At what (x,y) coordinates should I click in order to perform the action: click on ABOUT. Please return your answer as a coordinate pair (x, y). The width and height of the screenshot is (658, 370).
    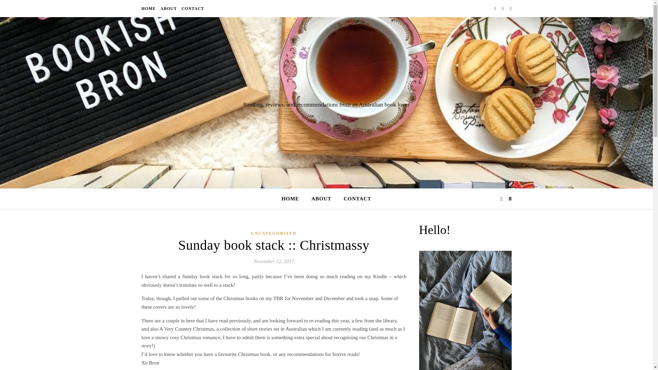
    Looking at the image, I should click on (168, 8).